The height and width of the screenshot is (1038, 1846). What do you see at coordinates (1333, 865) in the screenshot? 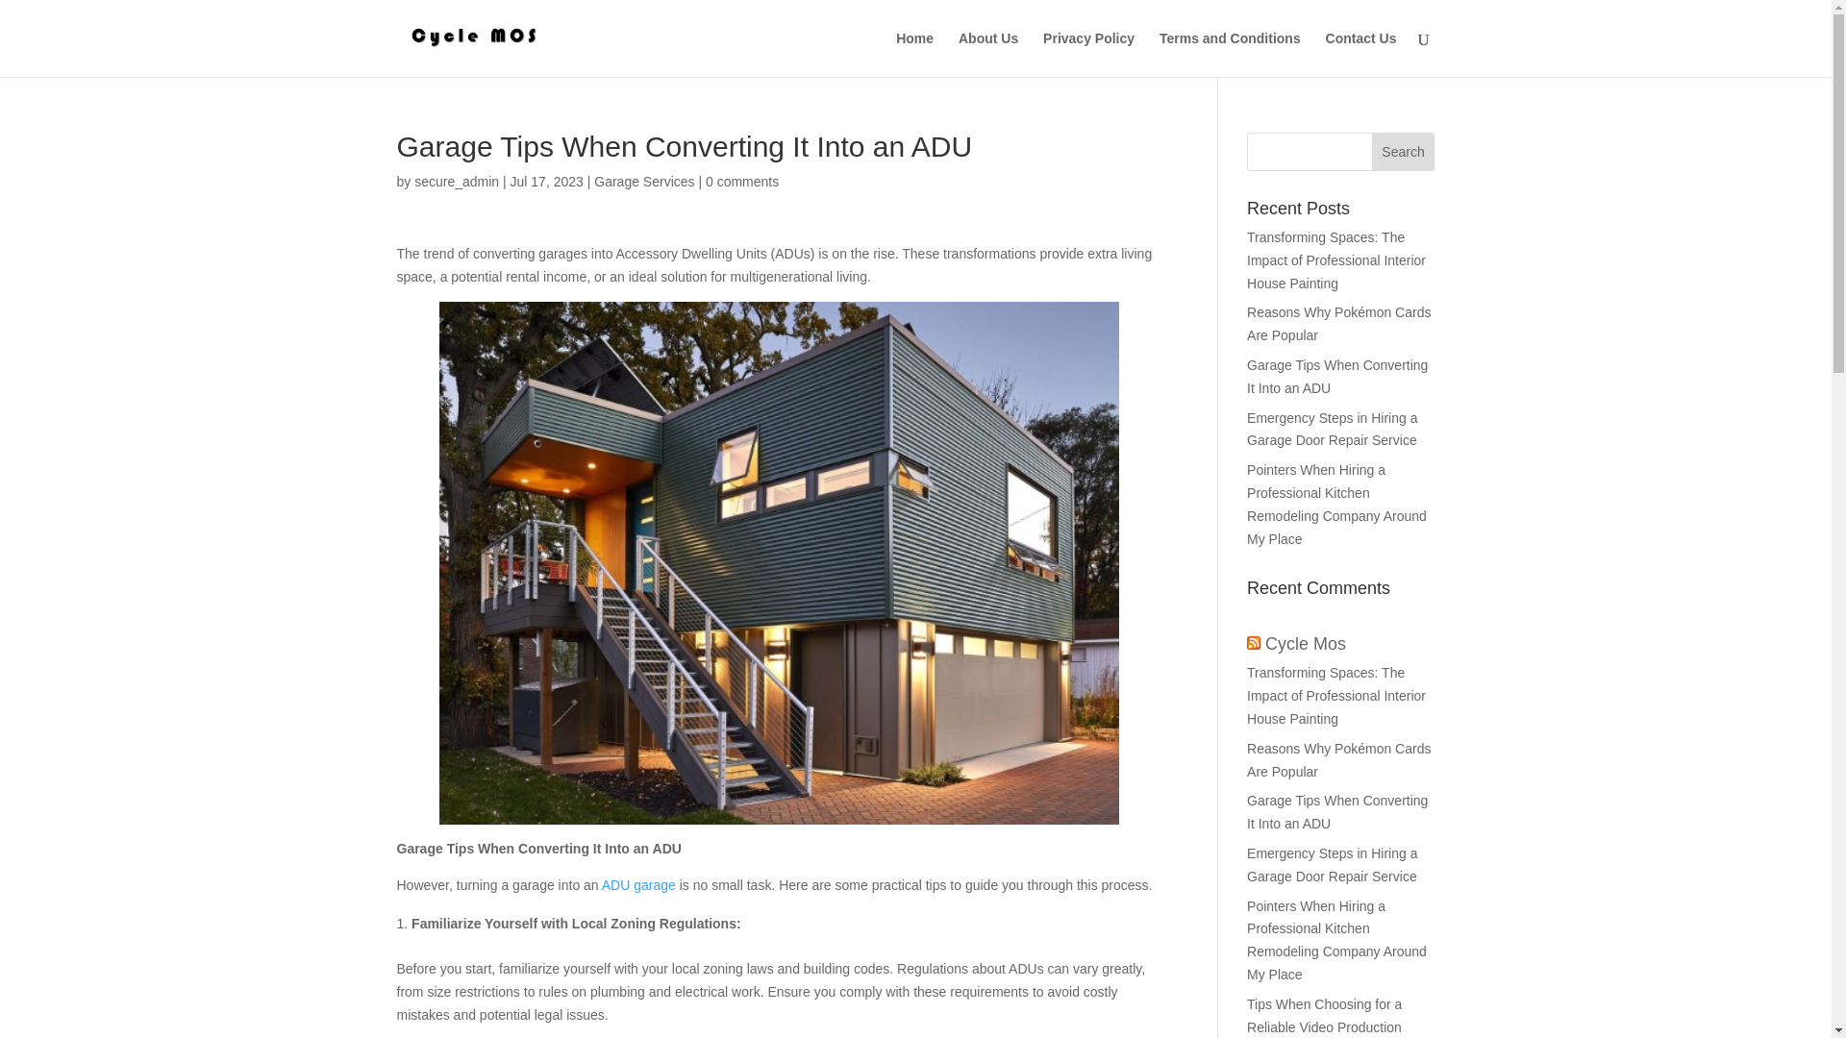
I see `Emergency Steps in Hiring a Garage Door Repair Service` at bounding box center [1333, 865].